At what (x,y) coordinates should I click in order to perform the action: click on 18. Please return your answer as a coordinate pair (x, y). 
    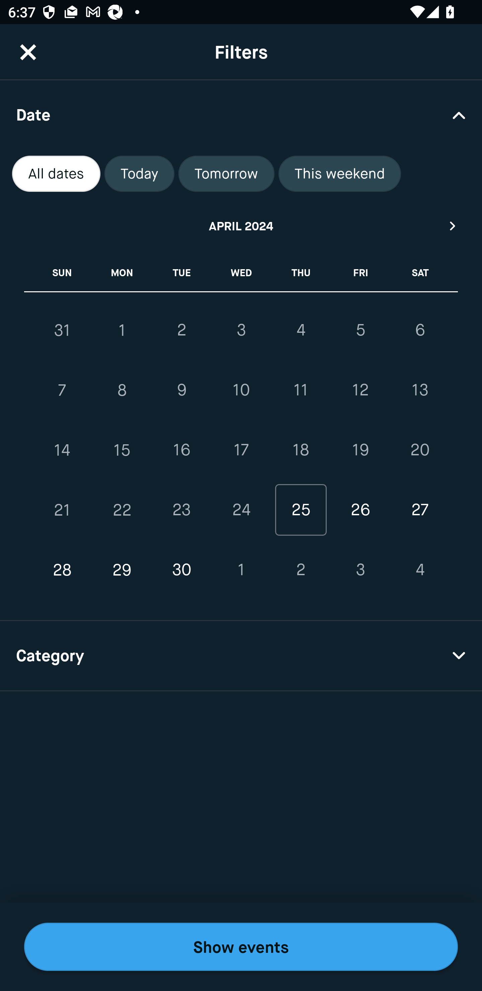
    Looking at the image, I should click on (301, 450).